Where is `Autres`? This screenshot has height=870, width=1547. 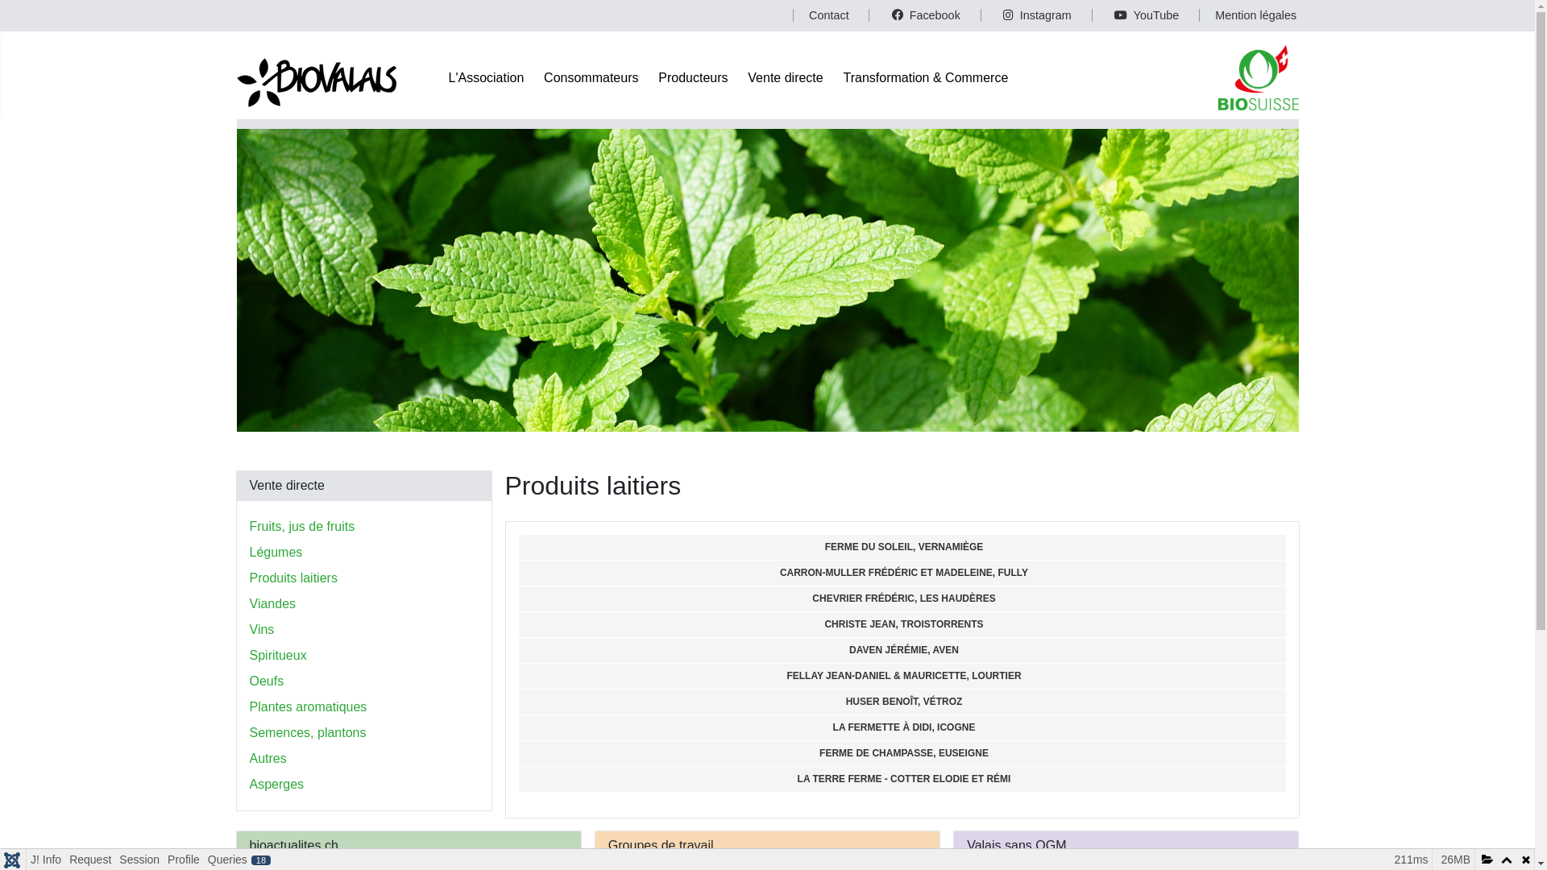 Autres is located at coordinates (268, 759).